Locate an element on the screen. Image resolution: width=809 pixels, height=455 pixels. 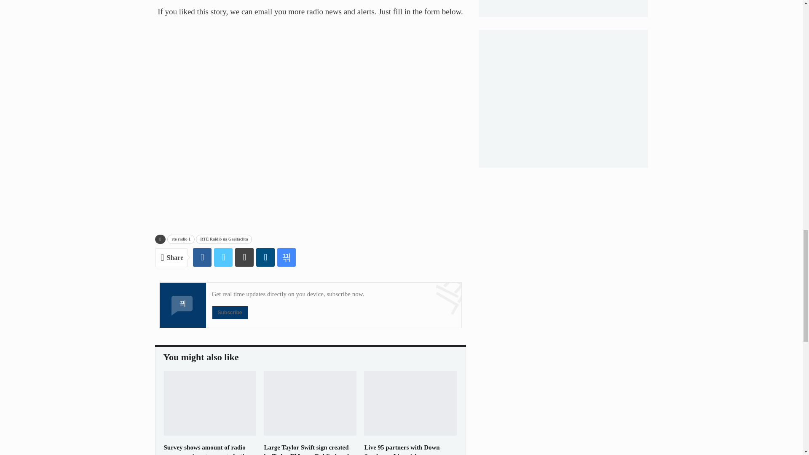
Live 95 partners with Down Syndrome Limerick is located at coordinates (402, 334).